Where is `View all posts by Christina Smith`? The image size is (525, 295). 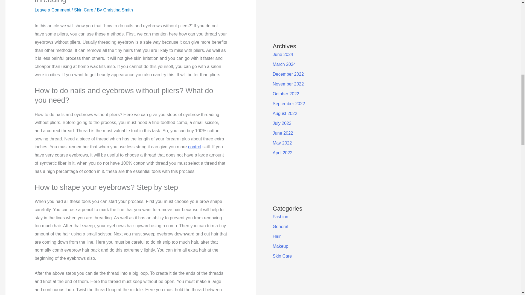 View all posts by Christina Smith is located at coordinates (118, 10).